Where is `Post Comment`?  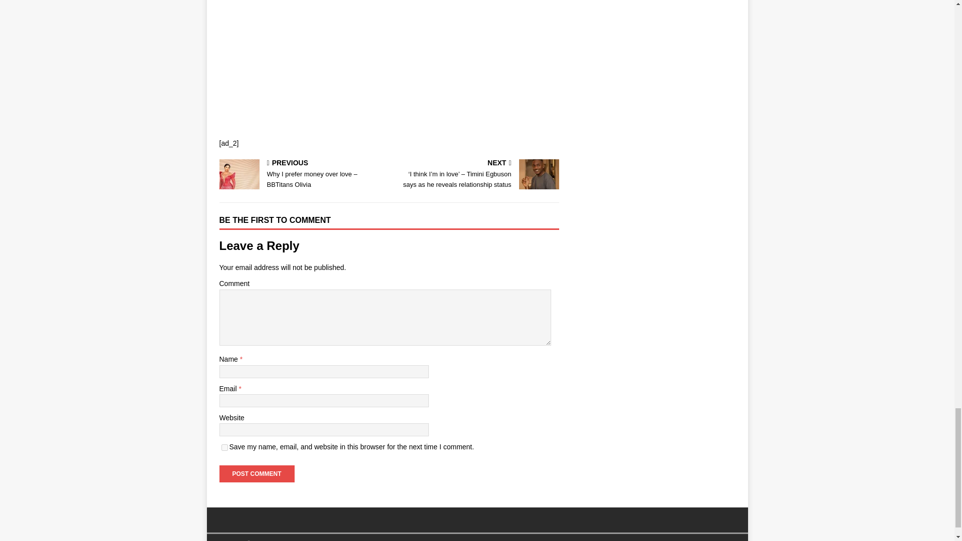 Post Comment is located at coordinates (257, 474).